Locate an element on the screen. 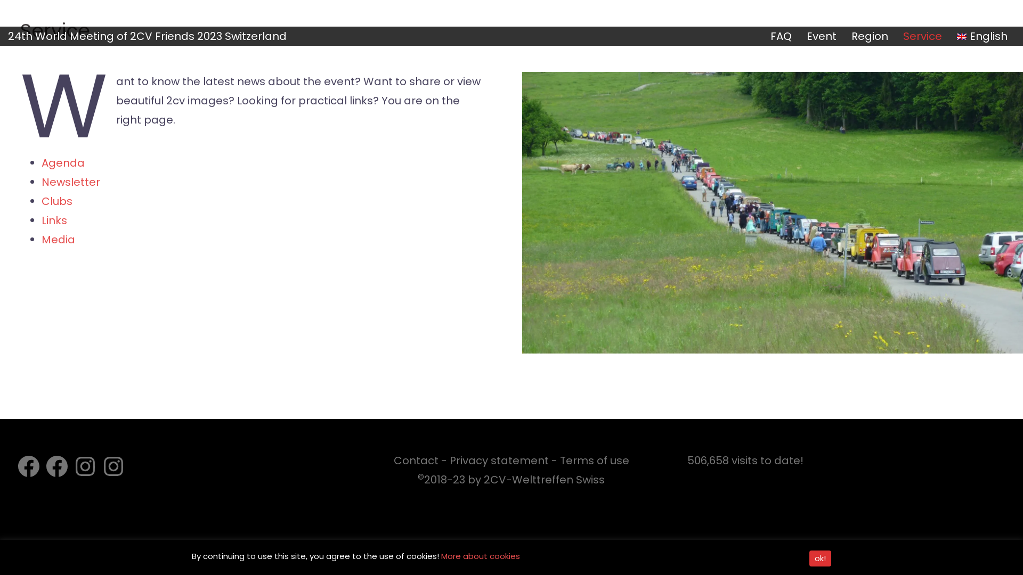  Contact is located at coordinates (416, 461).